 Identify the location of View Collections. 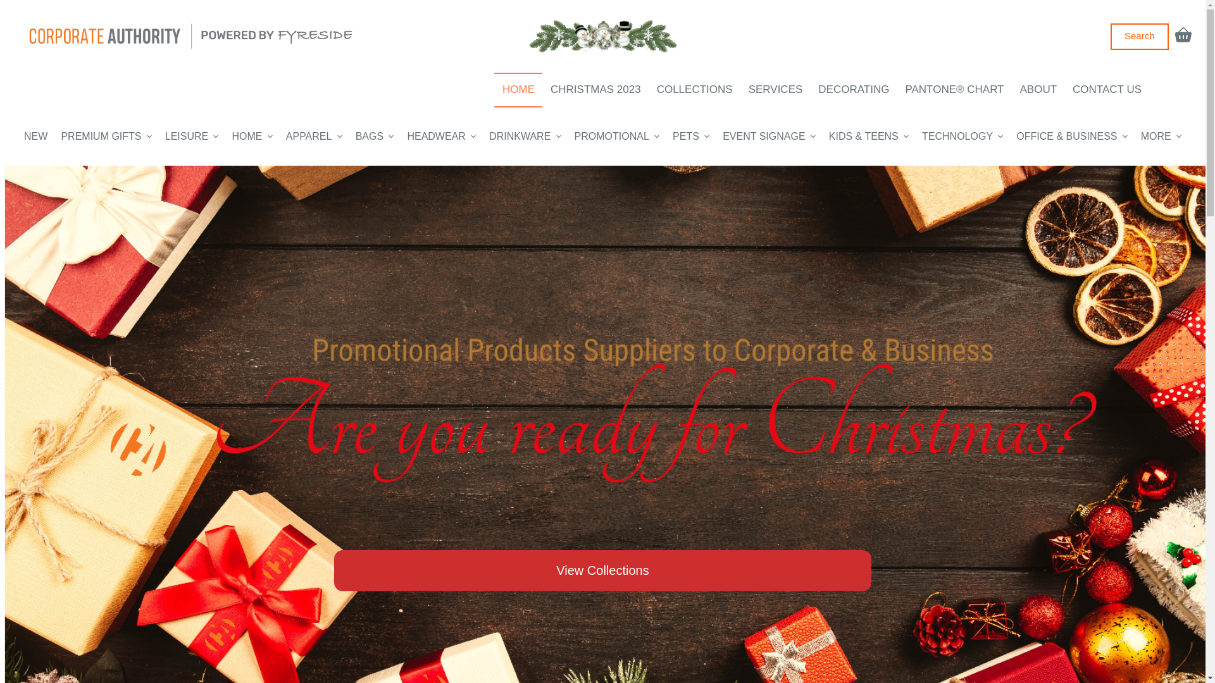
(602, 570).